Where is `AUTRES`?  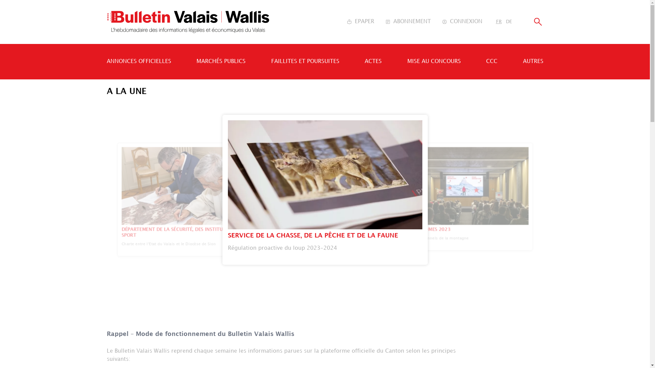
AUTRES is located at coordinates (533, 61).